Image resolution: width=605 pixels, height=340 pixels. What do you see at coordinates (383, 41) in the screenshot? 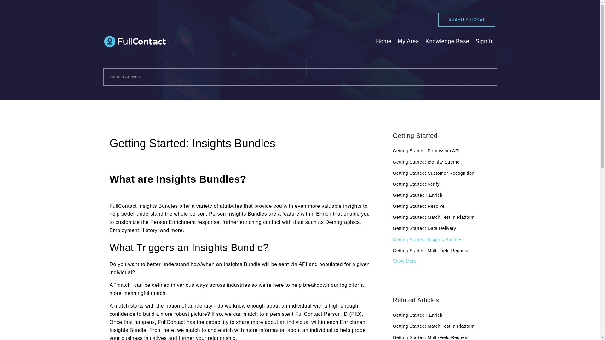
I see `Home` at bounding box center [383, 41].